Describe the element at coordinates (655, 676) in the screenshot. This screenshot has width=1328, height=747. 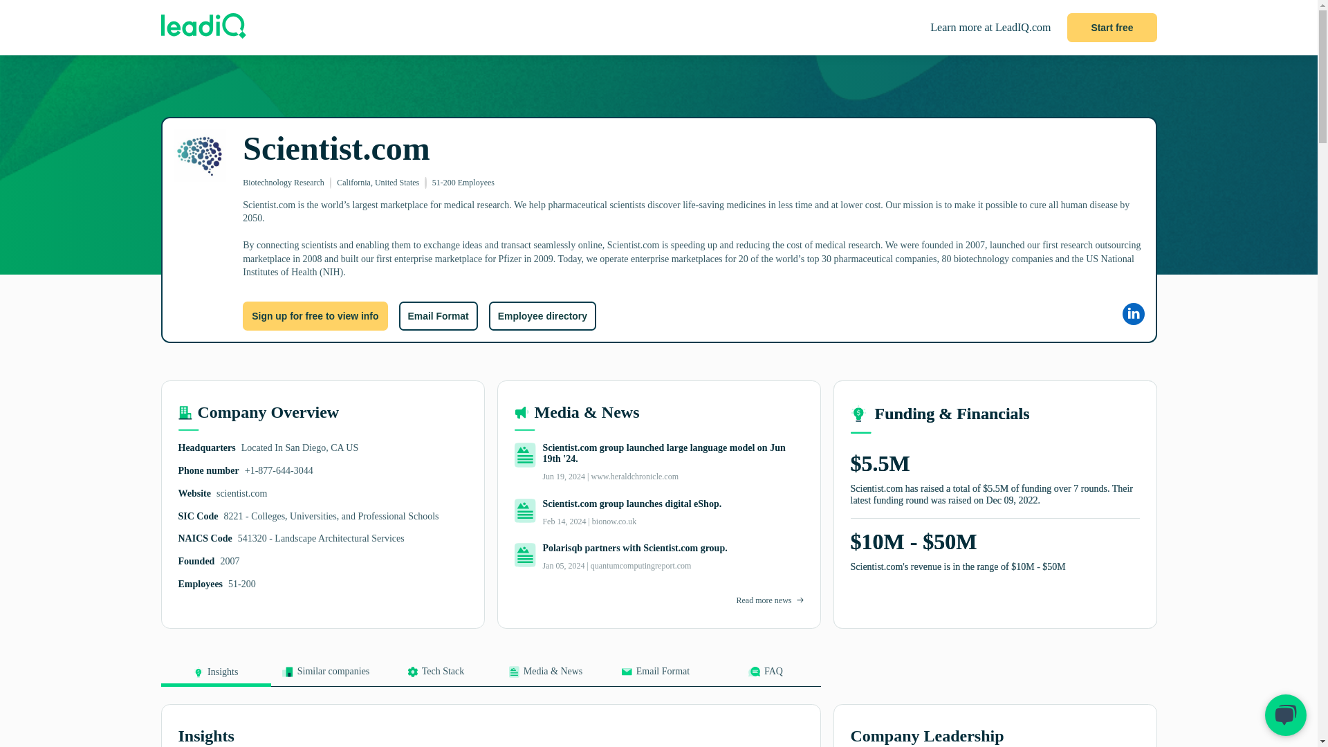
I see `Email Format` at that location.